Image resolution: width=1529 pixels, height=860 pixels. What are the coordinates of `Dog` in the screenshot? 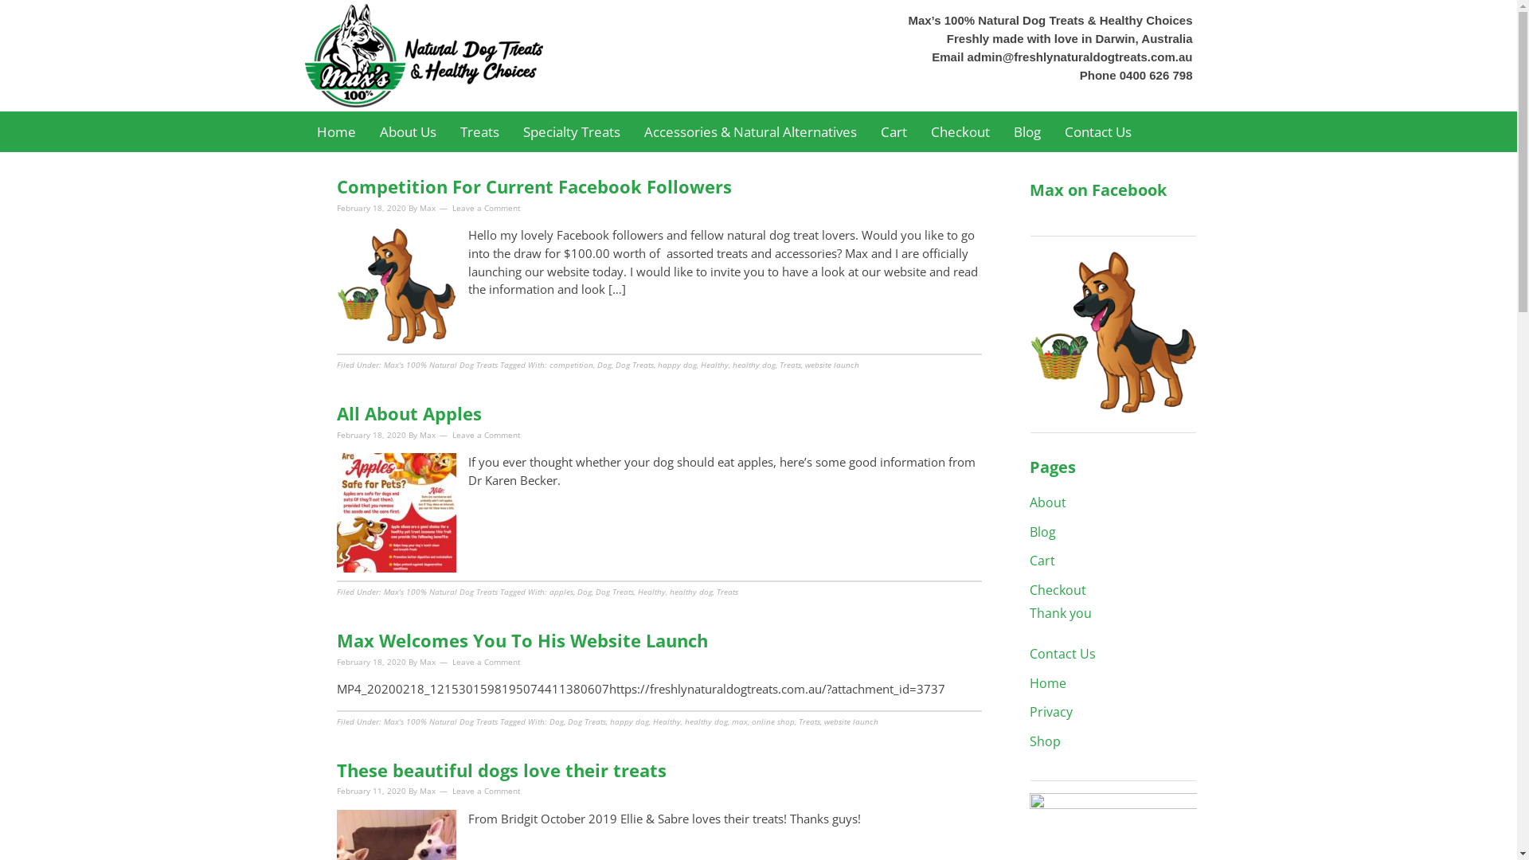 It's located at (604, 365).